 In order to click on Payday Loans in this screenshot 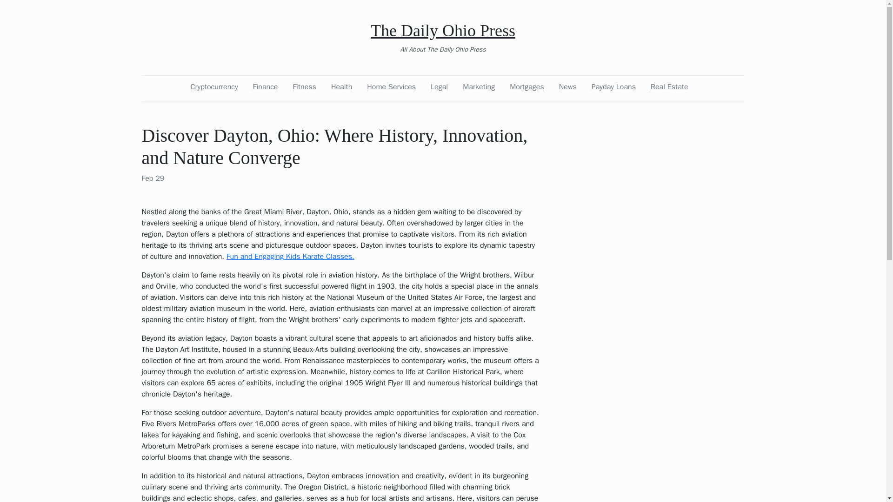, I will do `click(613, 87)`.